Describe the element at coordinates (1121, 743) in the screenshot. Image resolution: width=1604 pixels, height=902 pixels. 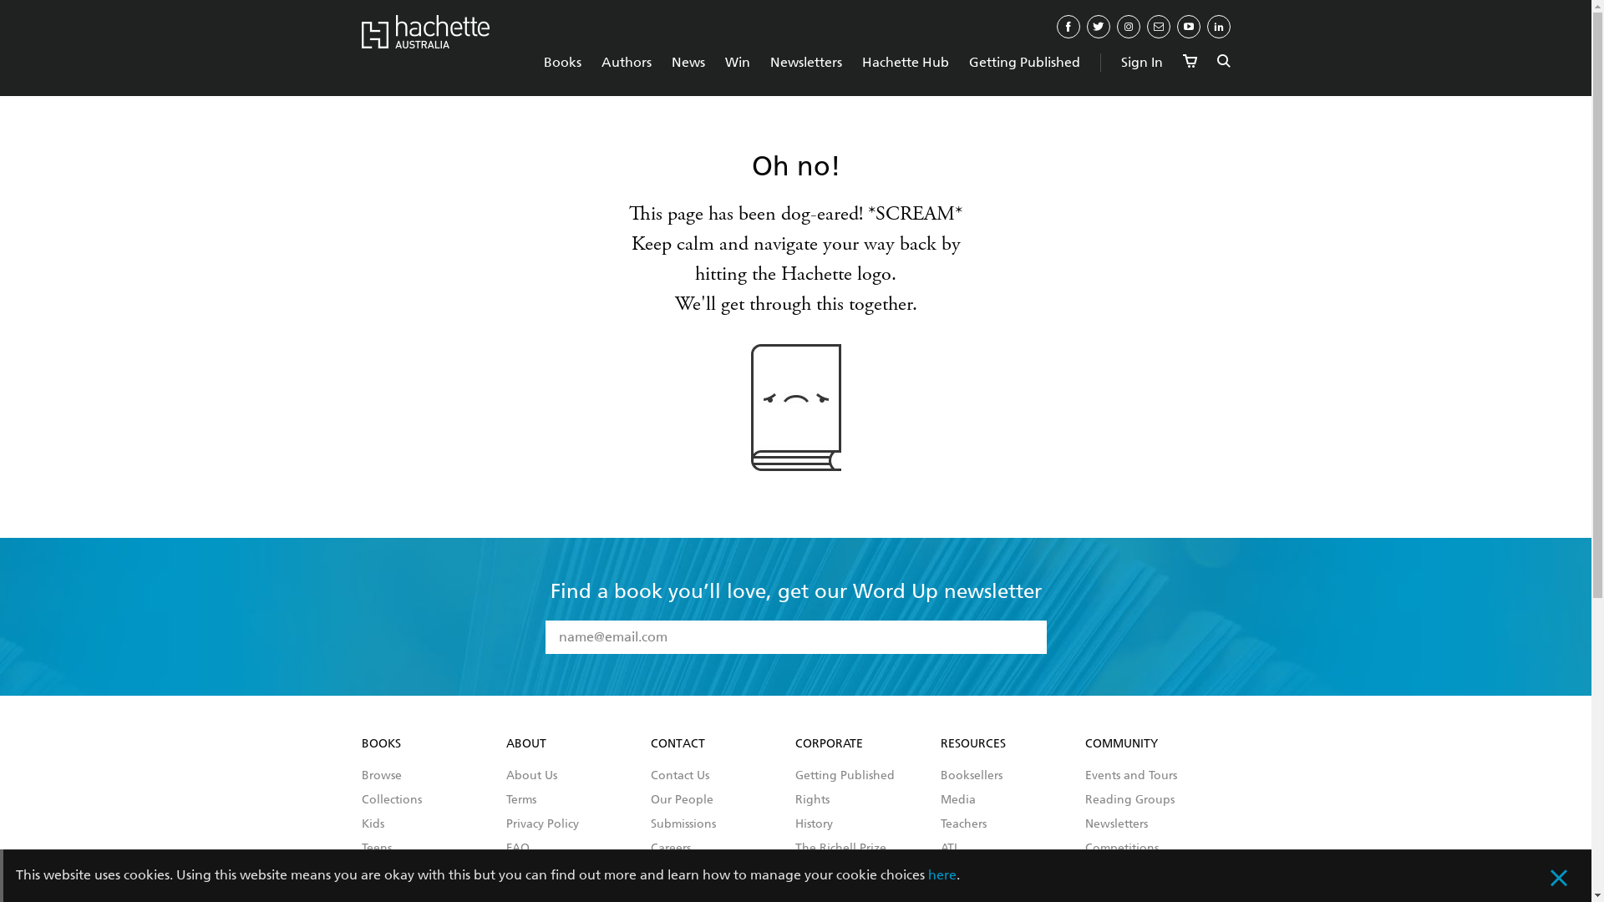
I see `COMMUNITY` at that location.